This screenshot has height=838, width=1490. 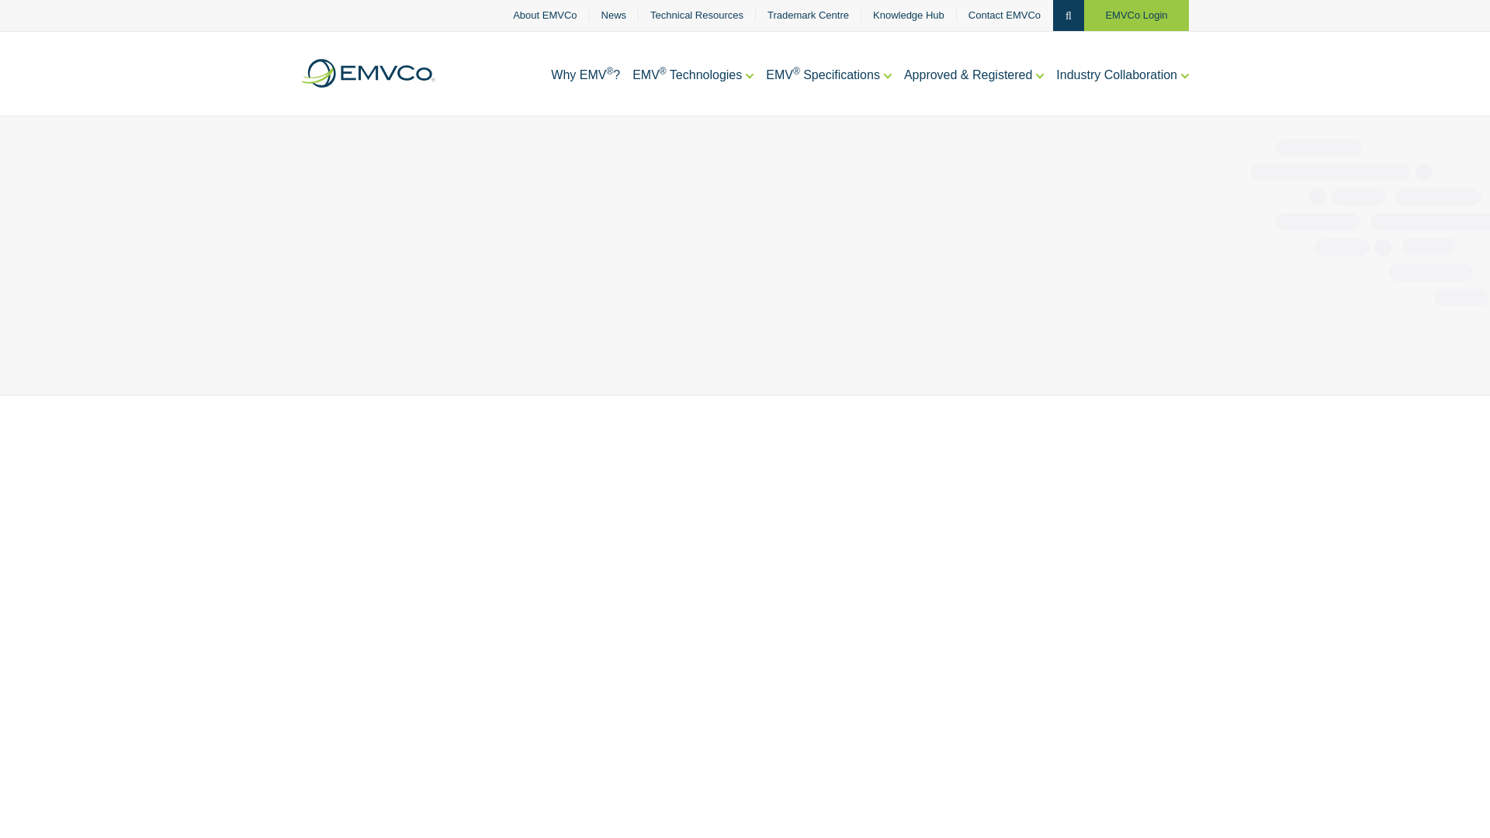 I want to click on Contact EMVCo, so click(x=1004, y=16).